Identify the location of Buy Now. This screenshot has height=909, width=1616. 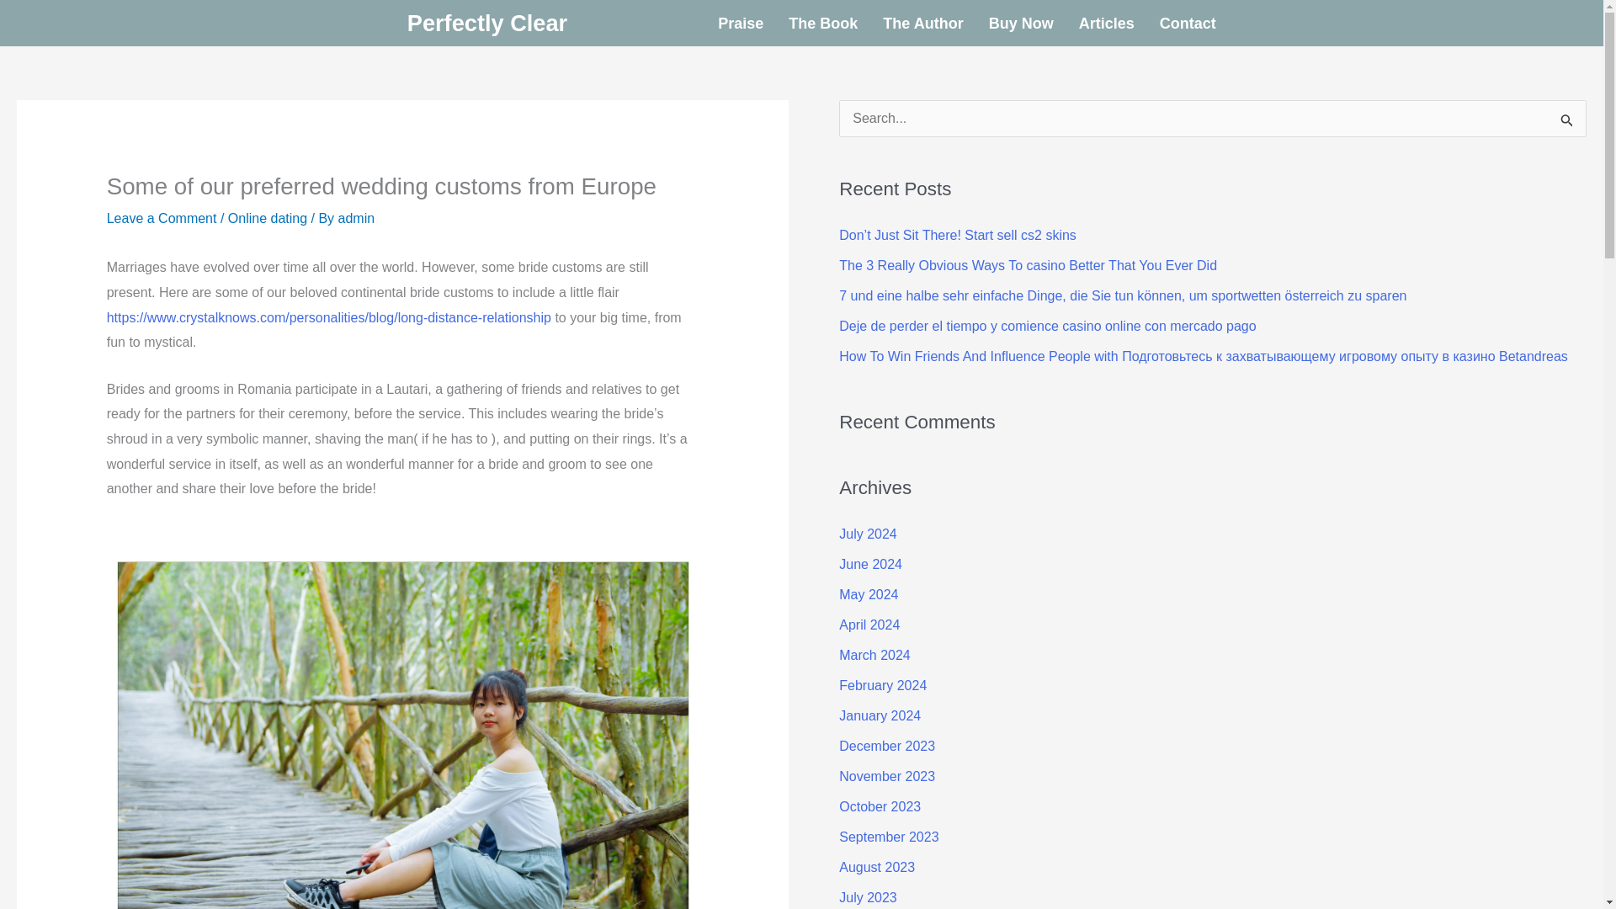
(1021, 24).